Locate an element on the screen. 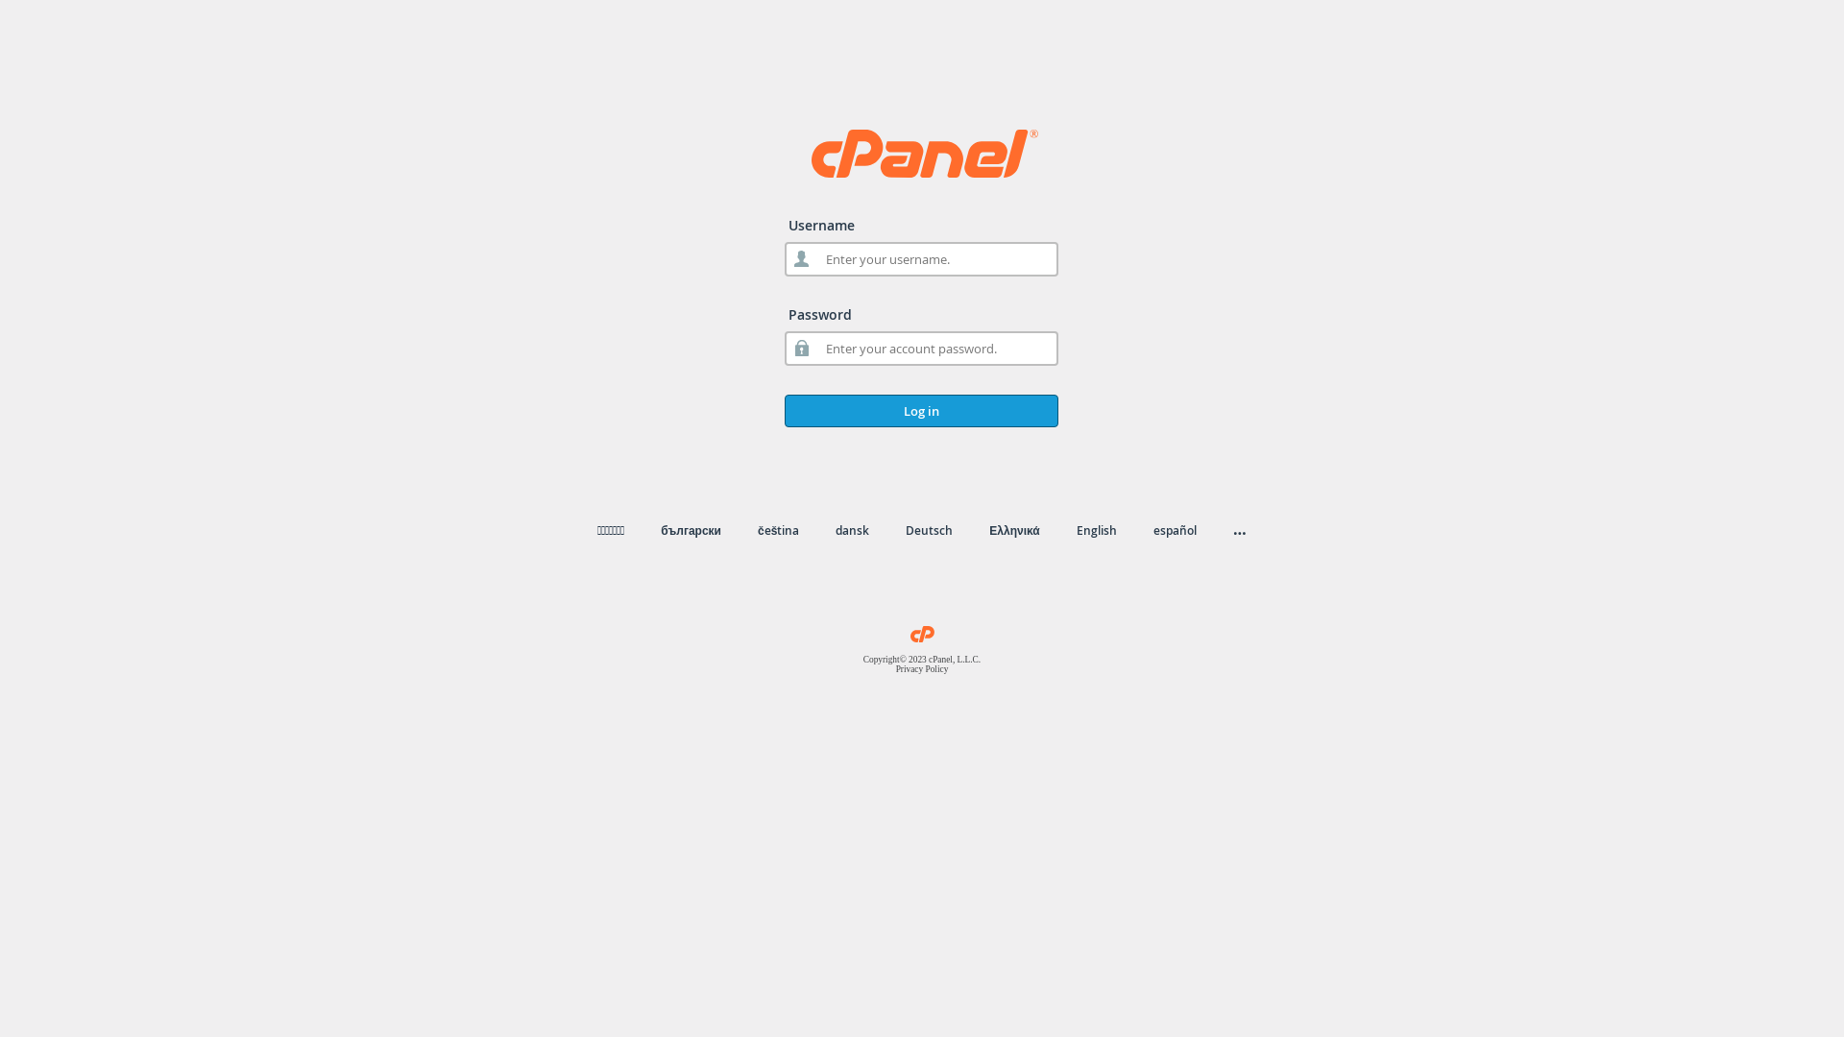  English is located at coordinates (1097, 530).